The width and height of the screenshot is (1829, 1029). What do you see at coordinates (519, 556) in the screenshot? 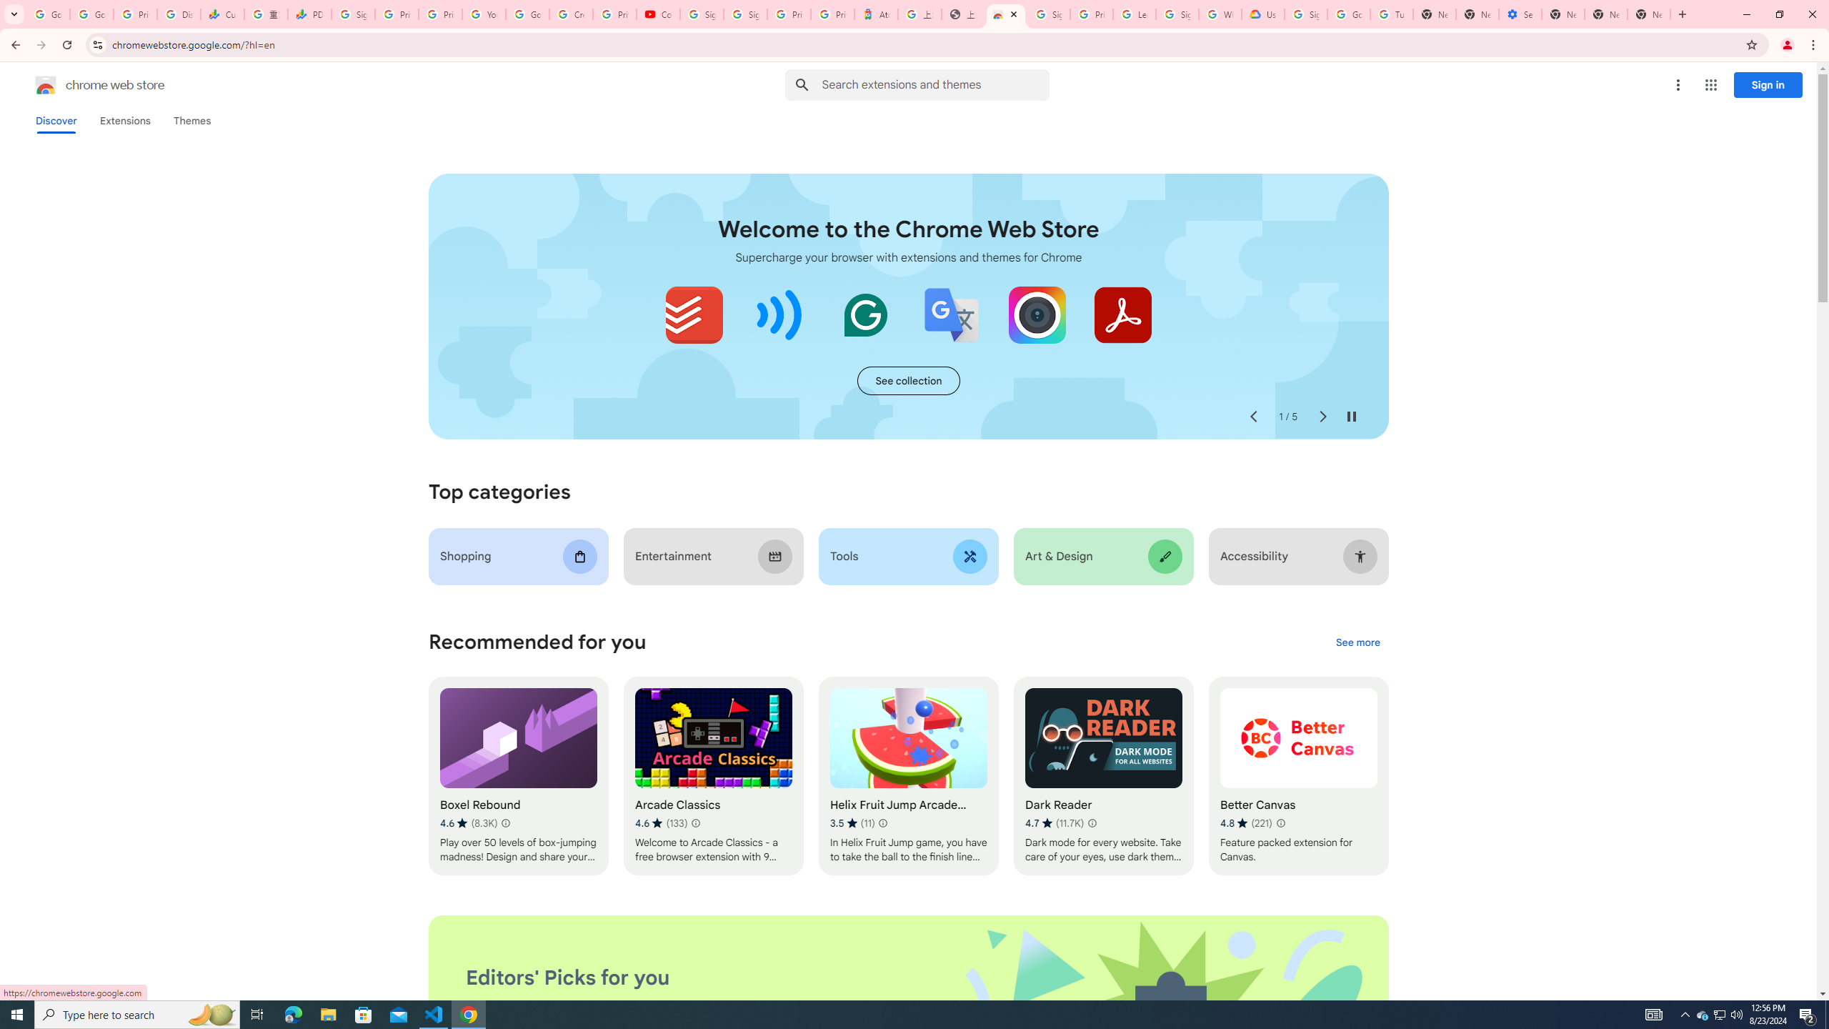
I see `Shopping` at bounding box center [519, 556].